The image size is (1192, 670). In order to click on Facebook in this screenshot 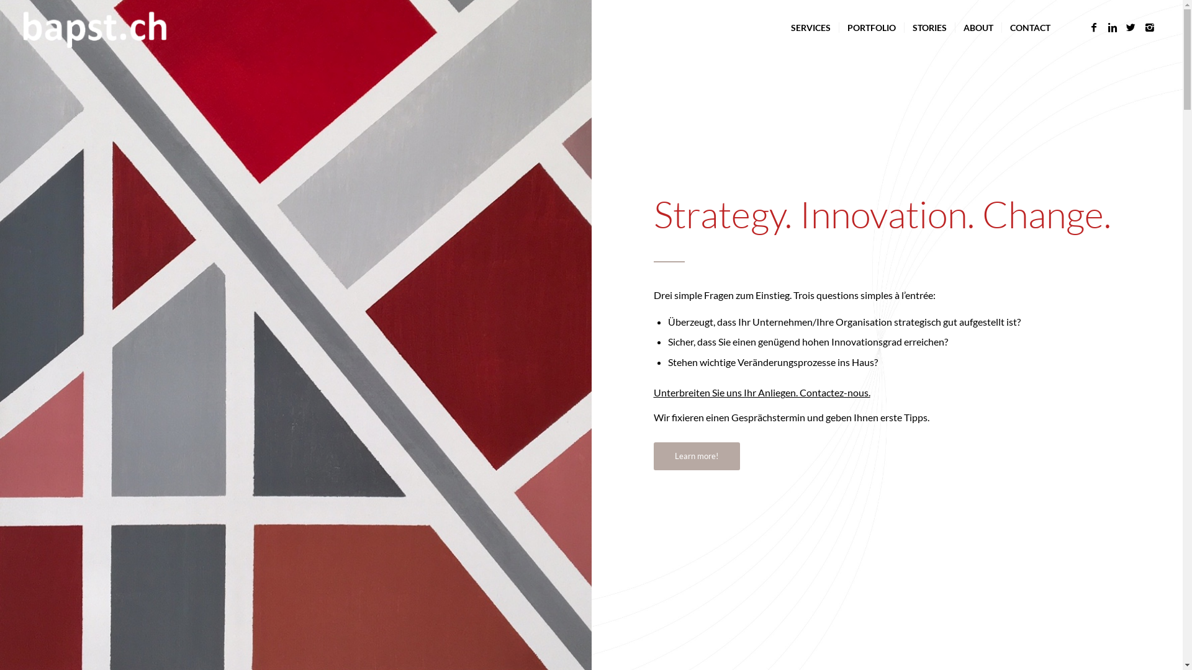, I will do `click(1094, 27)`.